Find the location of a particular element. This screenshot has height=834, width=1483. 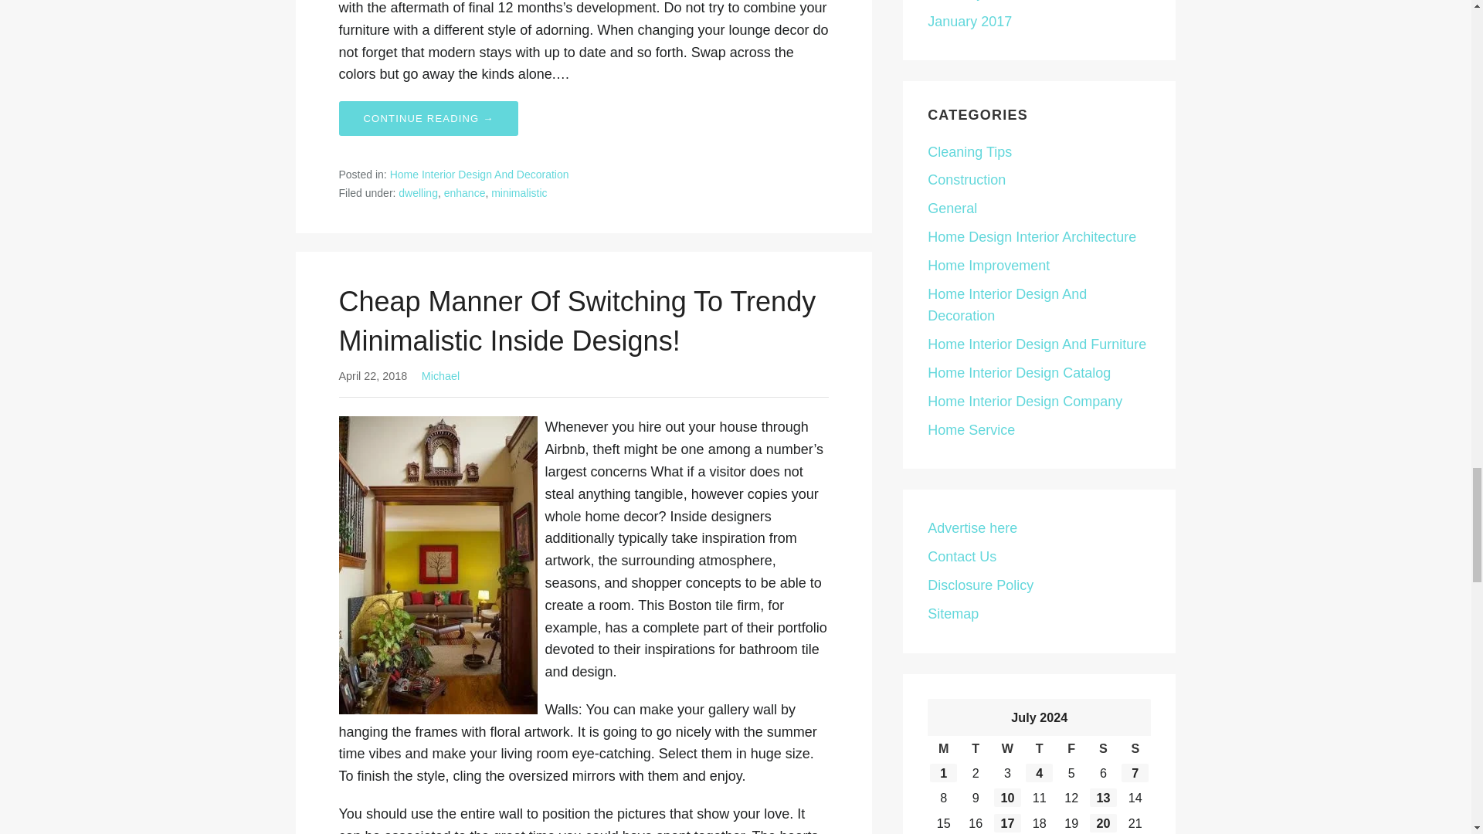

enhance is located at coordinates (465, 193).